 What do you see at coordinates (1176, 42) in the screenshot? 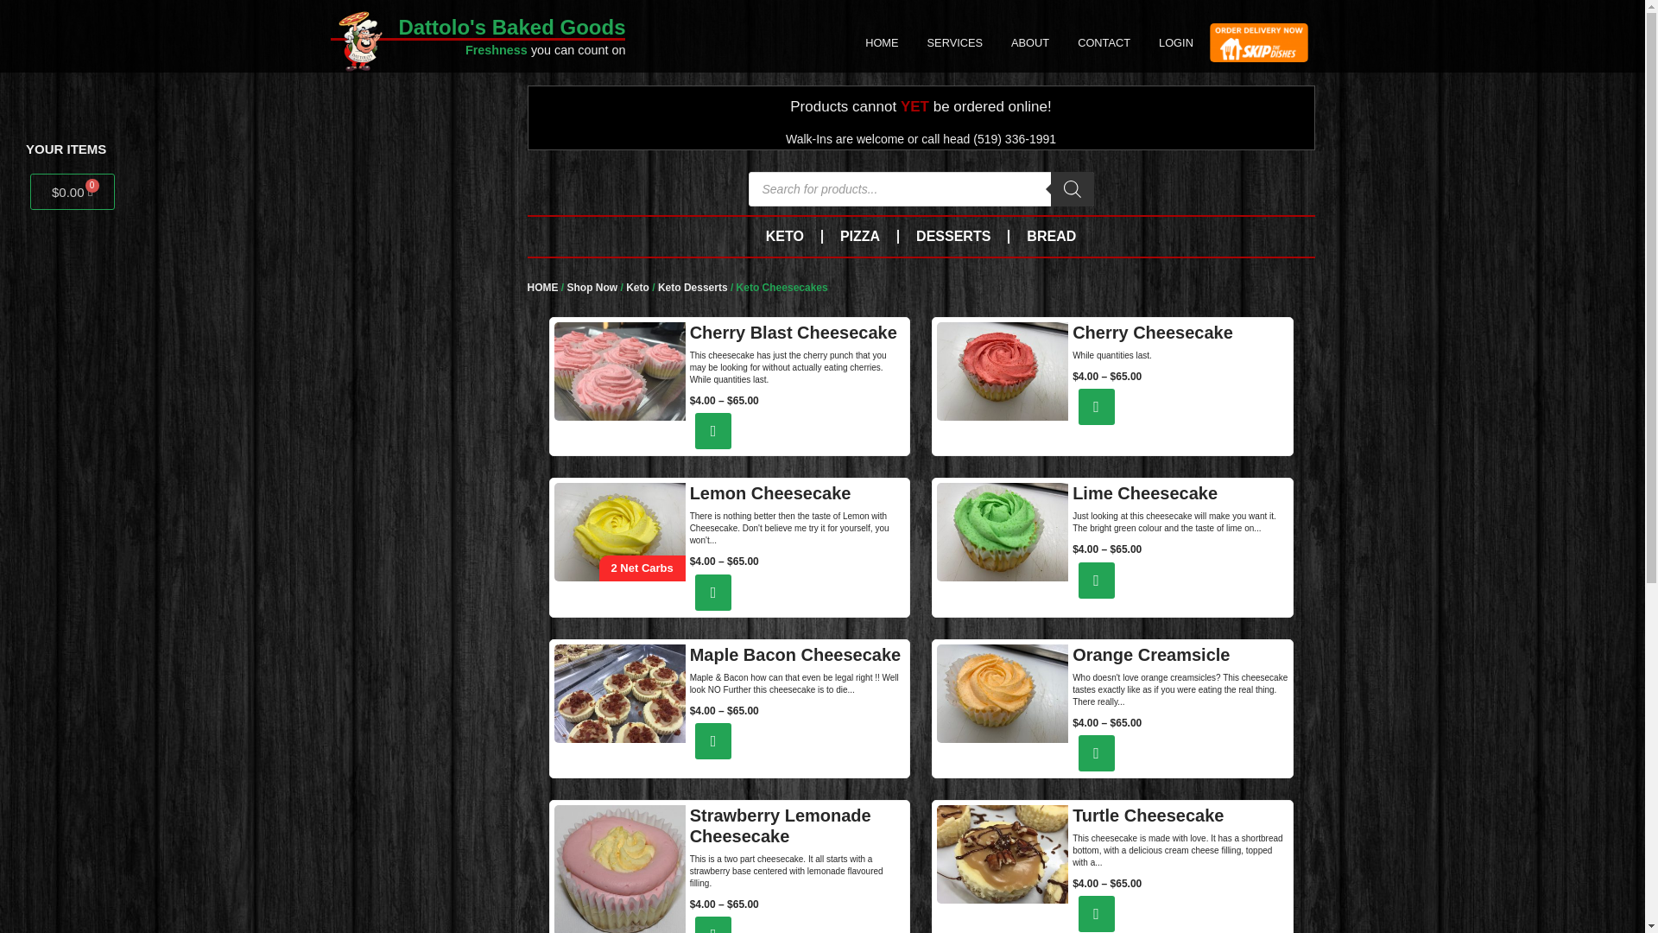
I see `LOGIN` at bounding box center [1176, 42].